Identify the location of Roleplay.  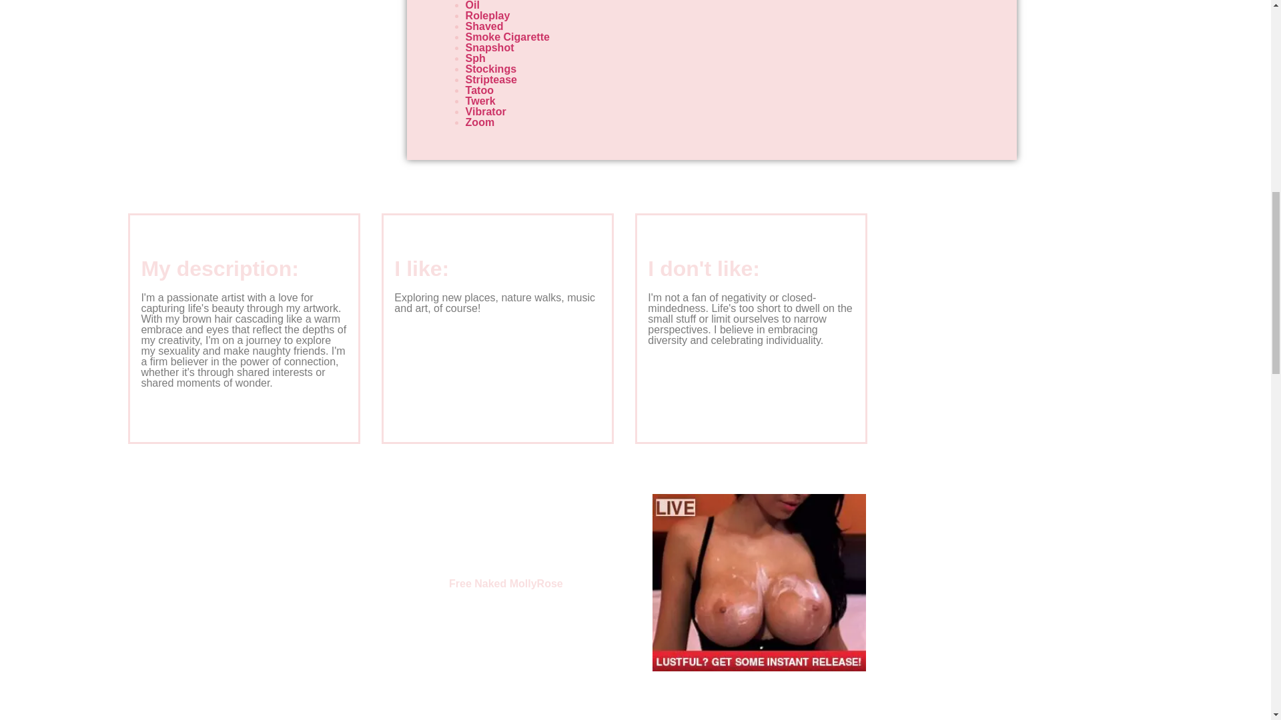
(488, 16).